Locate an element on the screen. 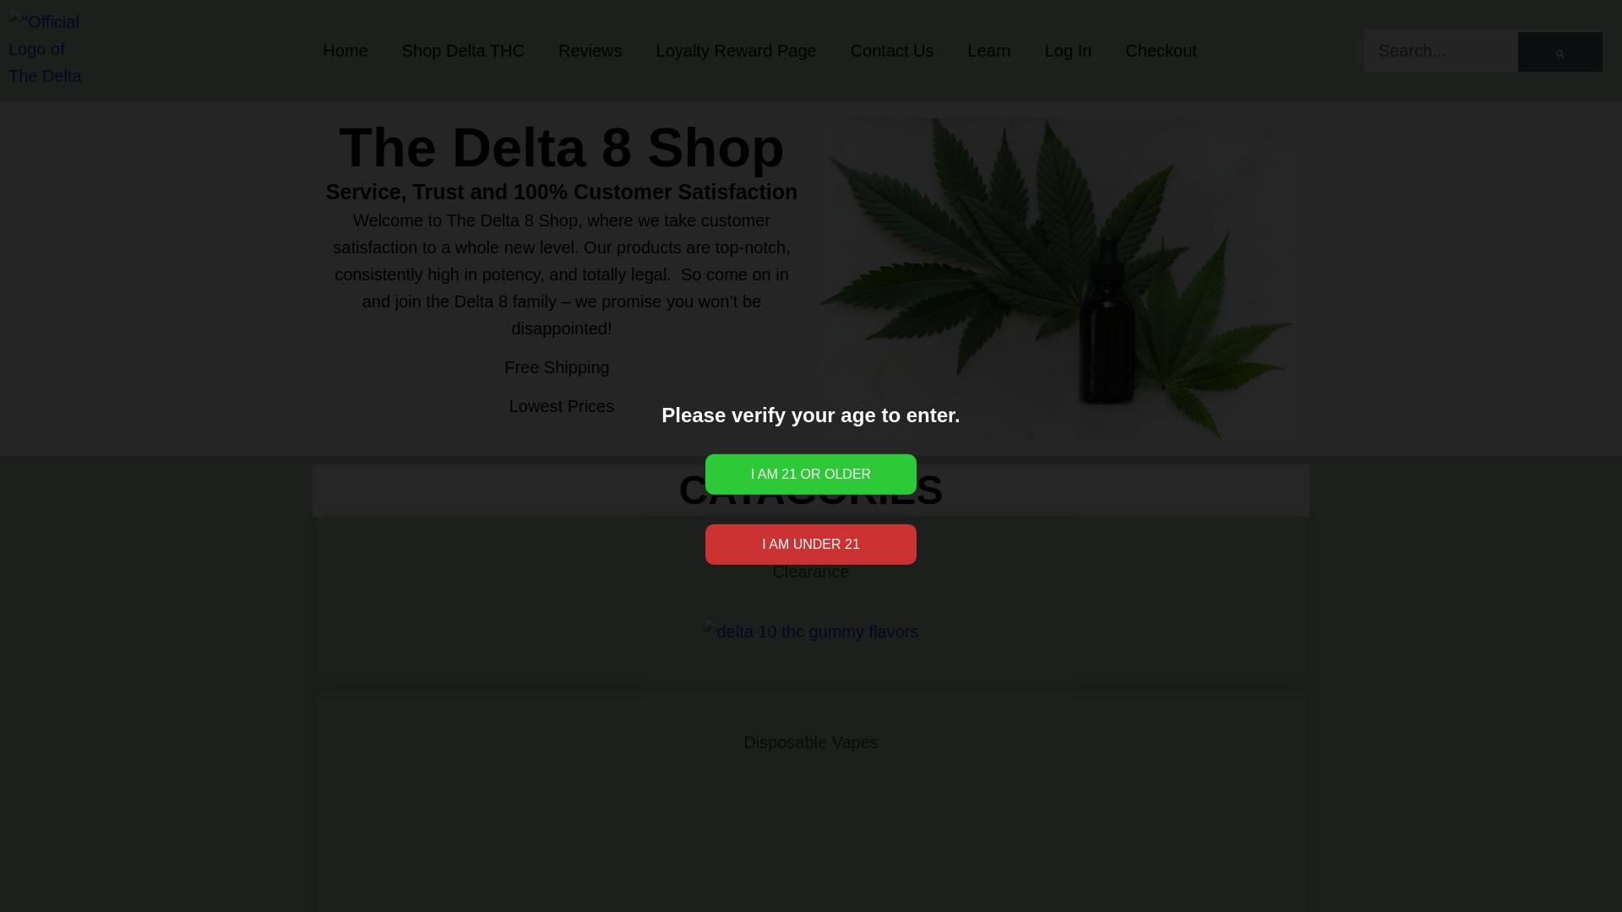  Home is located at coordinates (345, 51).